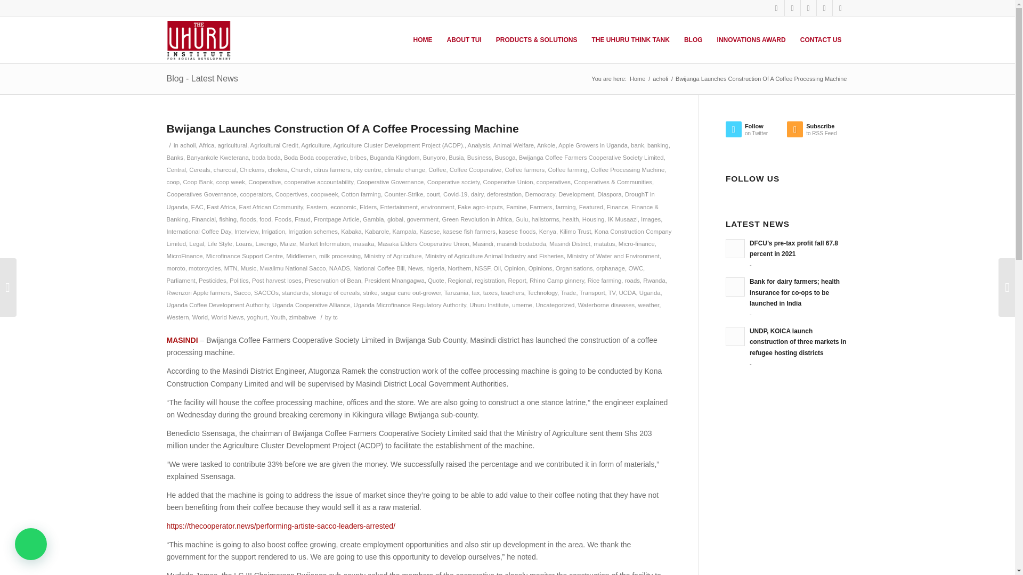  Describe the element at coordinates (463, 39) in the screenshot. I see `ABOUT TUI` at that location.